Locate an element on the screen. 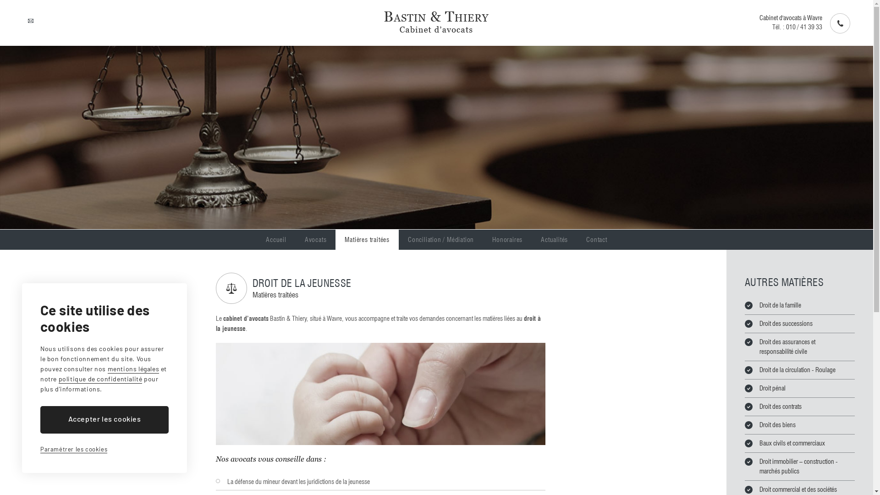  Baux civils et commerciaux is located at coordinates (788, 444).